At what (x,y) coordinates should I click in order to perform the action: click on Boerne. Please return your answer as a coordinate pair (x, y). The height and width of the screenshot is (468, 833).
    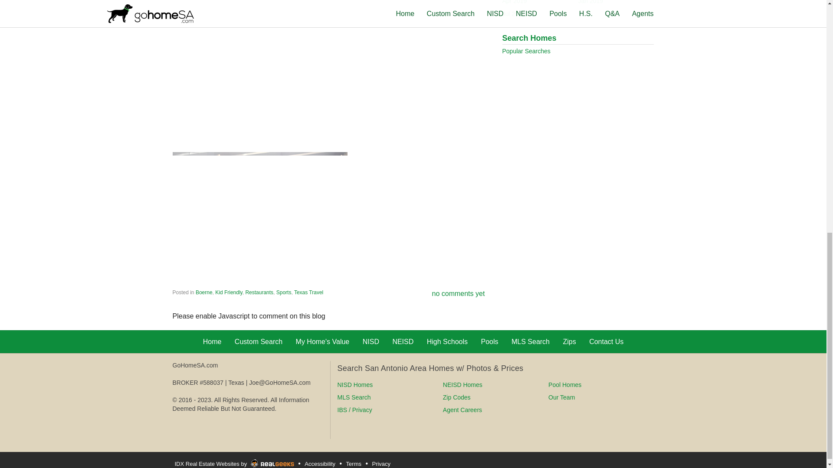
    Looking at the image, I should click on (204, 292).